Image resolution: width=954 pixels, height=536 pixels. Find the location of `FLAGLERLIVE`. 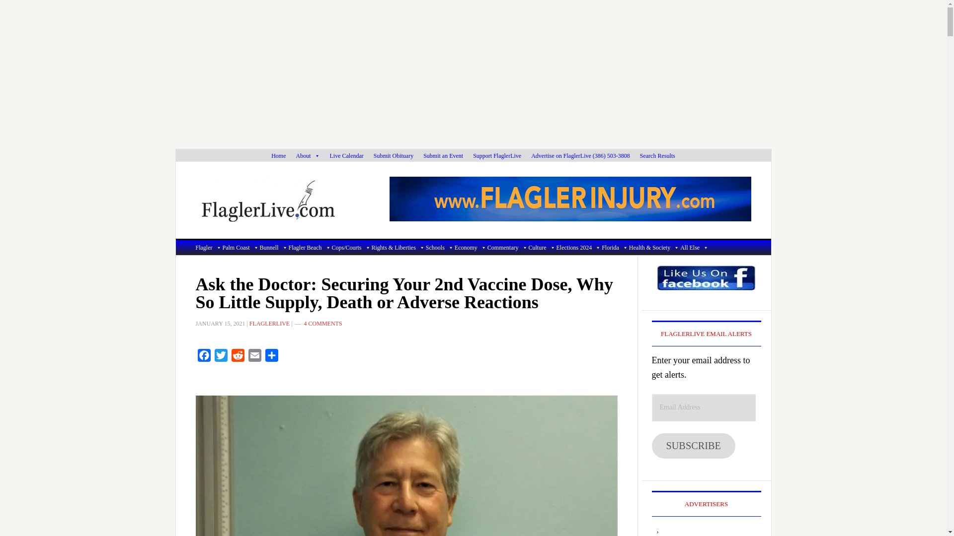

FLAGLERLIVE is located at coordinates (285, 201).